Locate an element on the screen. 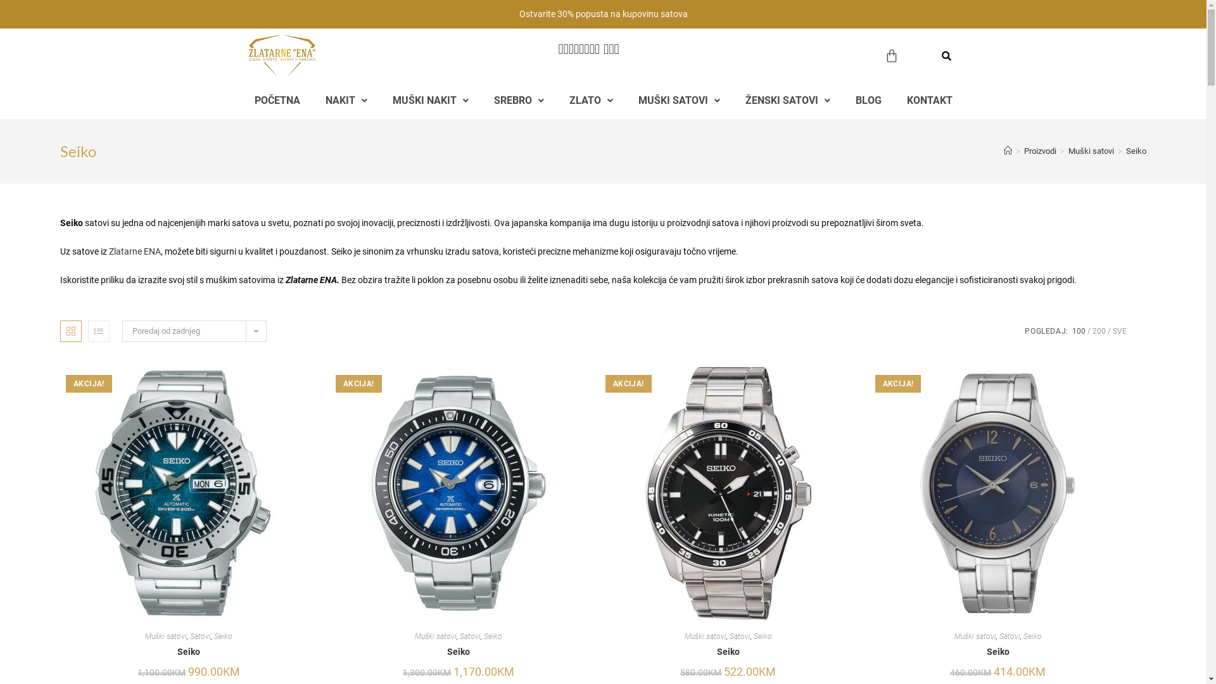 The height and width of the screenshot is (684, 1216). ZLATO is located at coordinates (590, 101).